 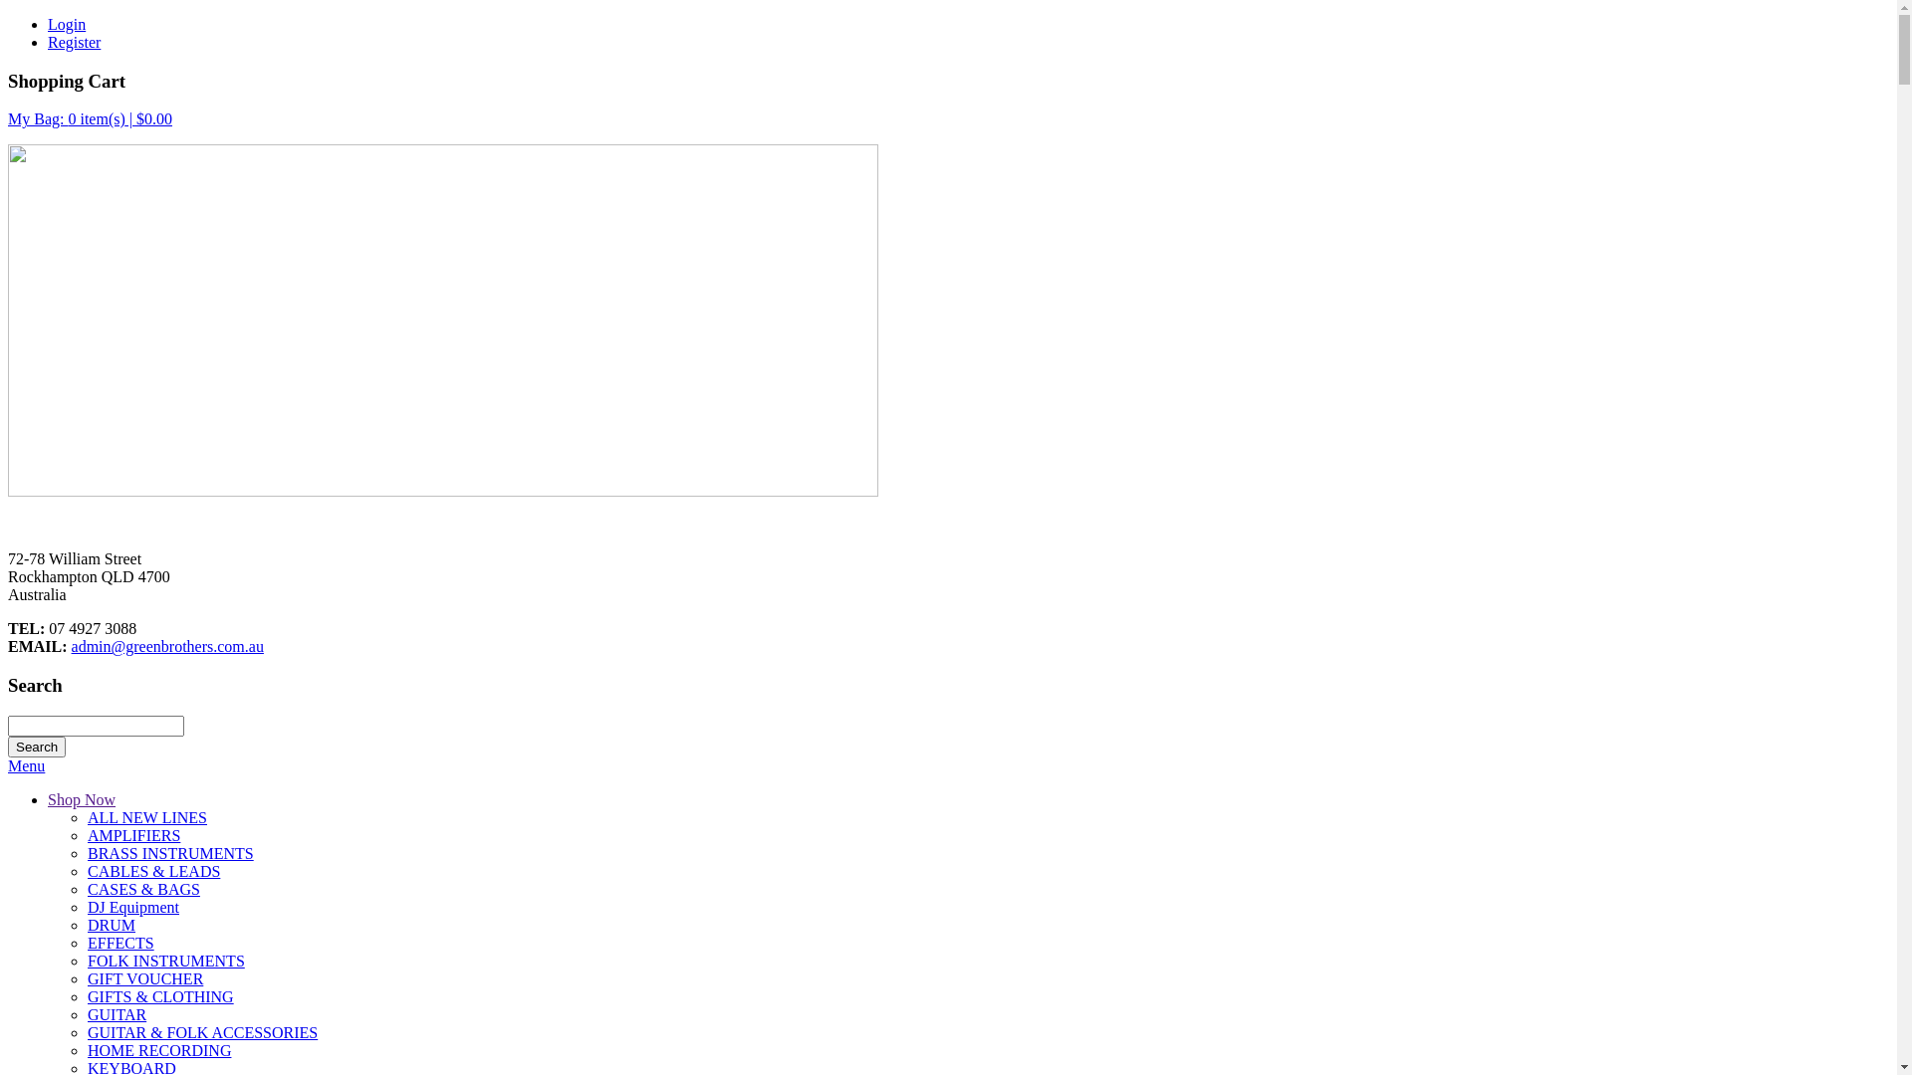 I want to click on FOLK INSTRUMENTS, so click(x=165, y=962).